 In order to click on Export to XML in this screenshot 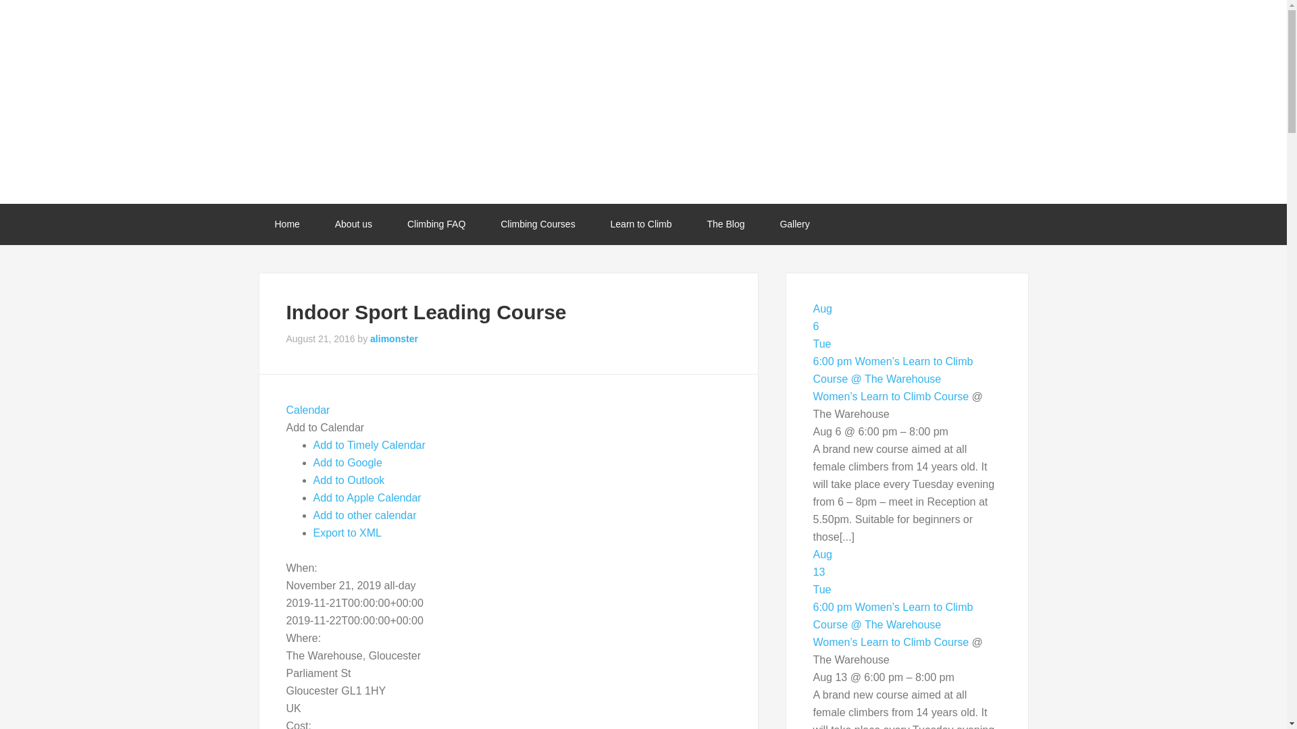, I will do `click(794, 224)`.